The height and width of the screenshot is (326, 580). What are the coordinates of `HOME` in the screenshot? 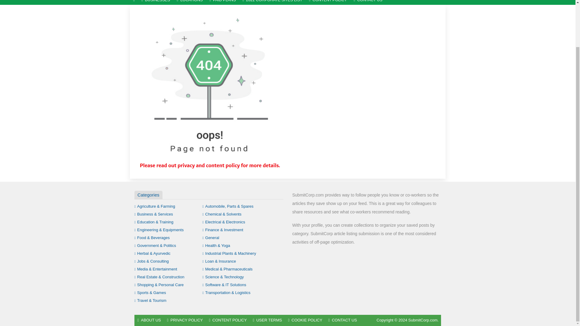 It's located at (134, 2).